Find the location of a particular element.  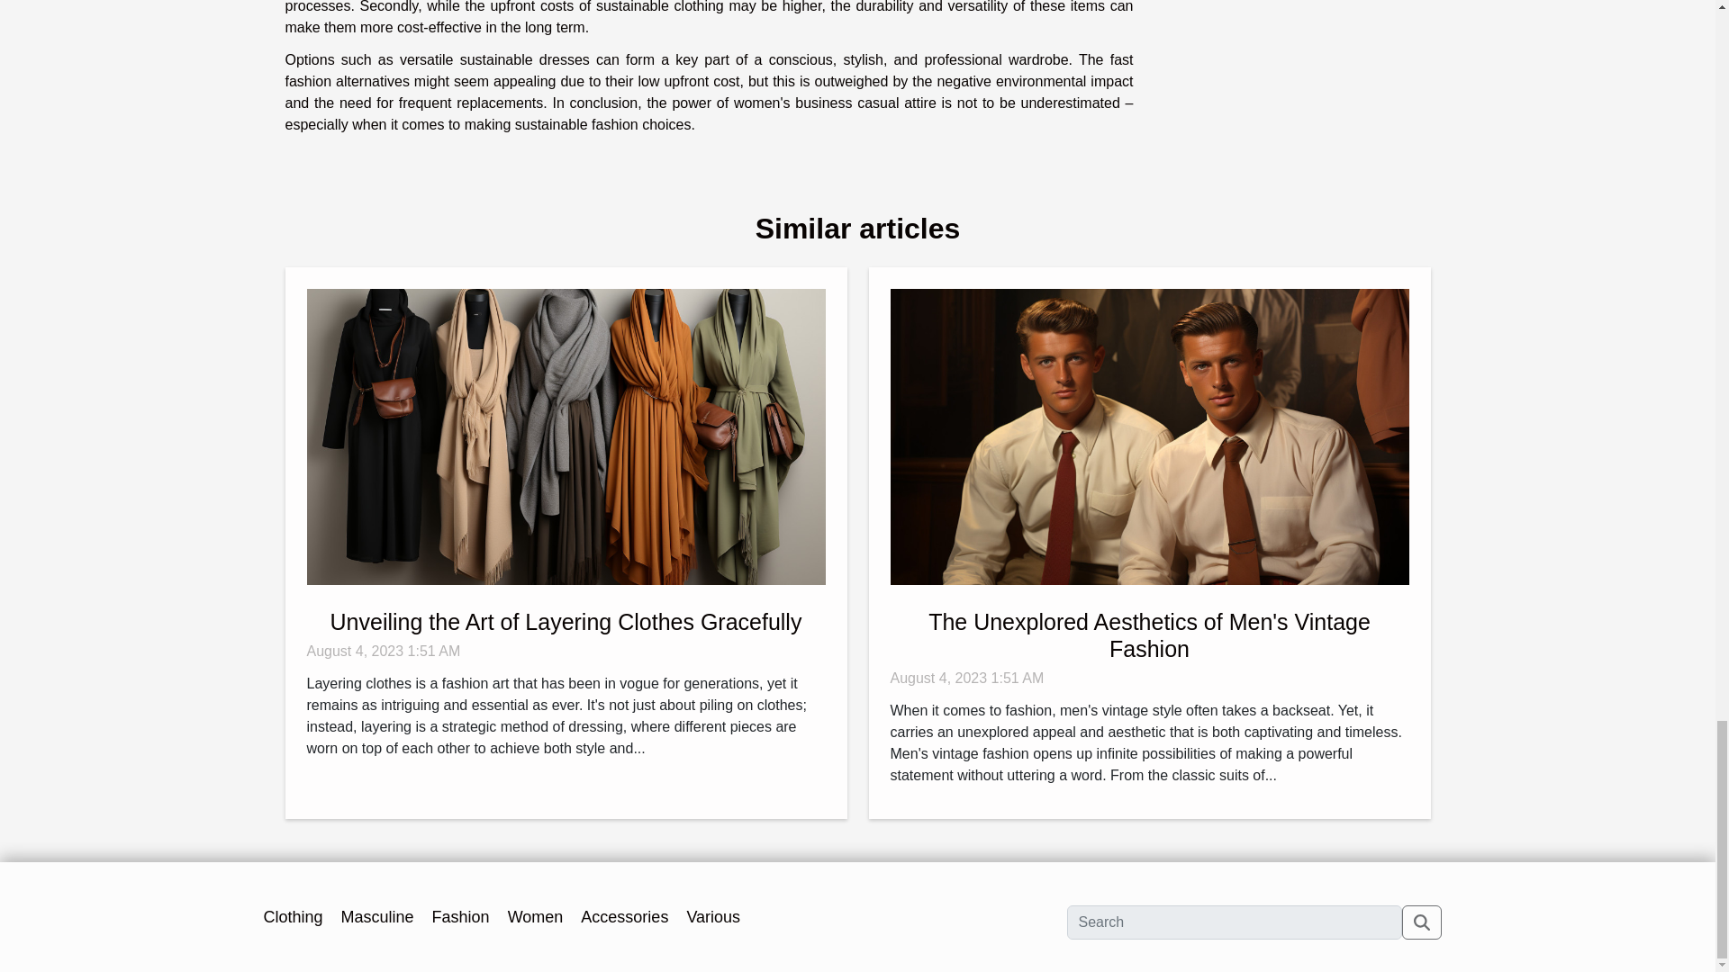

The Unexplored Aesthetics of Men's Vintage Fashion is located at coordinates (1149, 436).